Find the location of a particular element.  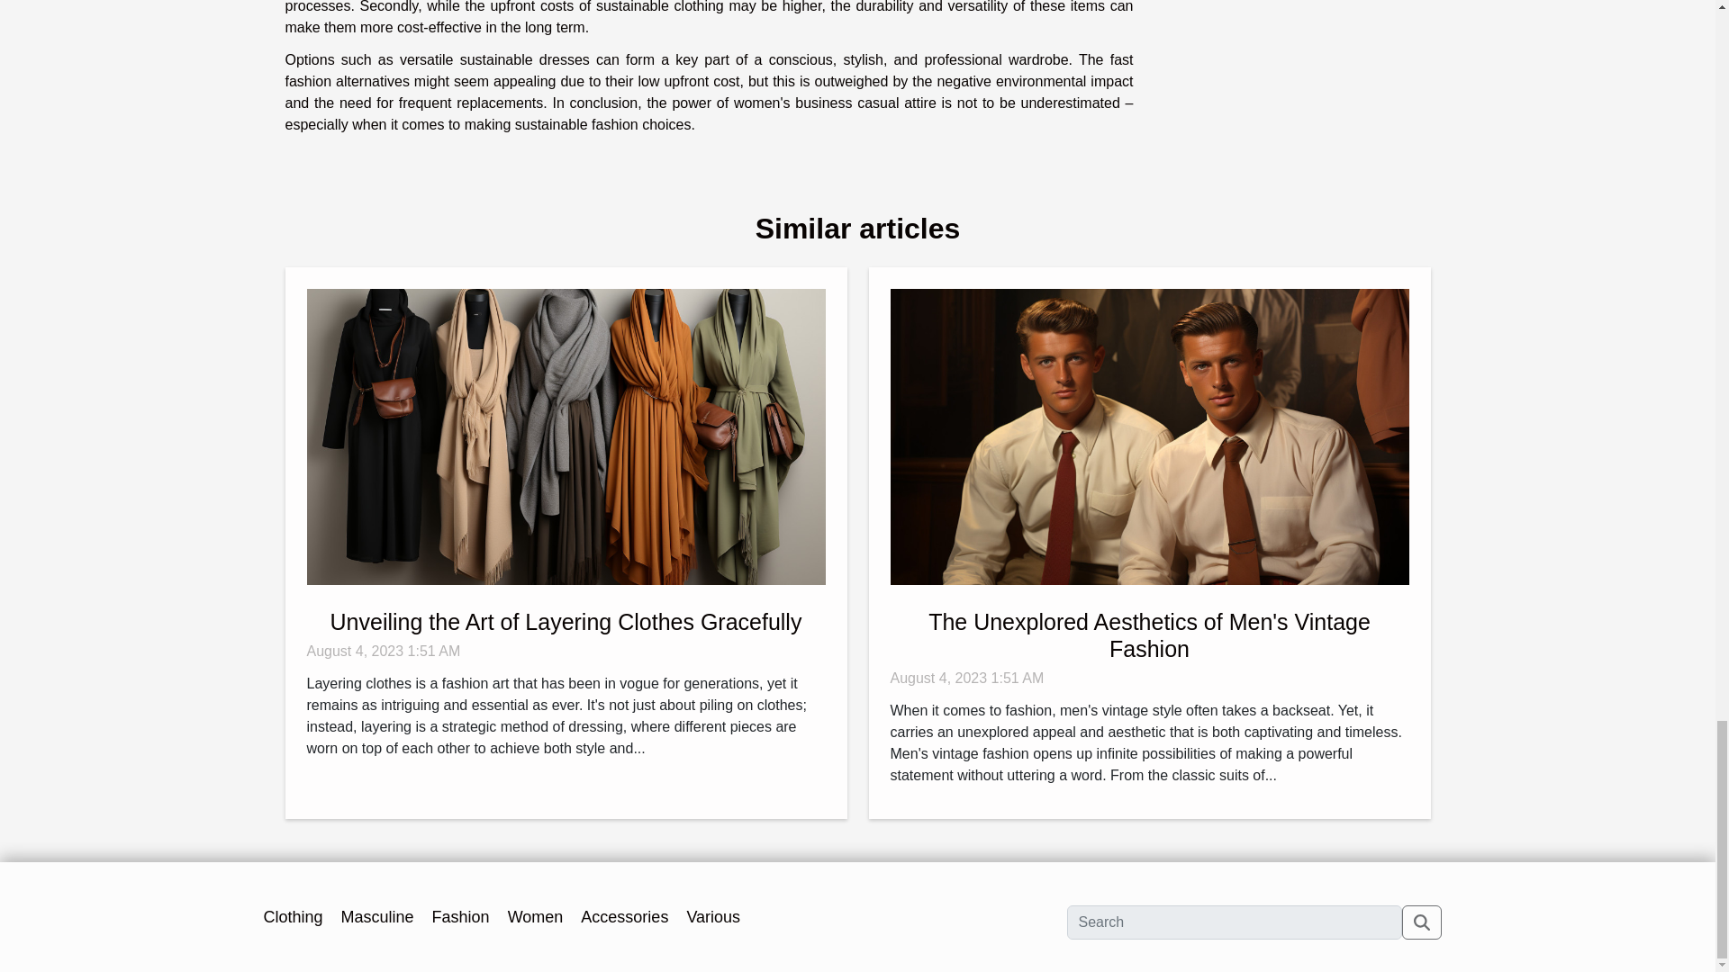

The Unexplored Aesthetics of Men's Vintage Fashion is located at coordinates (1149, 436).